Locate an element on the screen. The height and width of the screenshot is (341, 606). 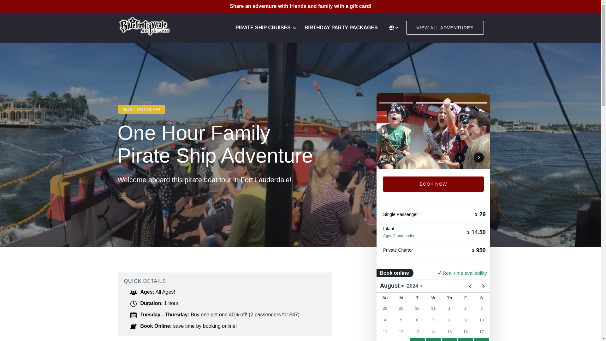
PIRATE SHIP CRUISES is located at coordinates (266, 28).